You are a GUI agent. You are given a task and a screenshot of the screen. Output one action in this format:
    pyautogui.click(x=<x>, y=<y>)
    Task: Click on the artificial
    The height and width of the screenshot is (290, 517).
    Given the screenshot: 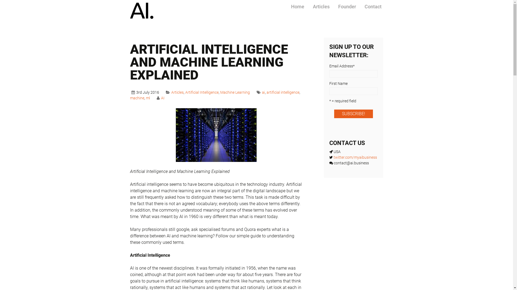 What is the action you would take?
    pyautogui.click(x=316, y=185)
    